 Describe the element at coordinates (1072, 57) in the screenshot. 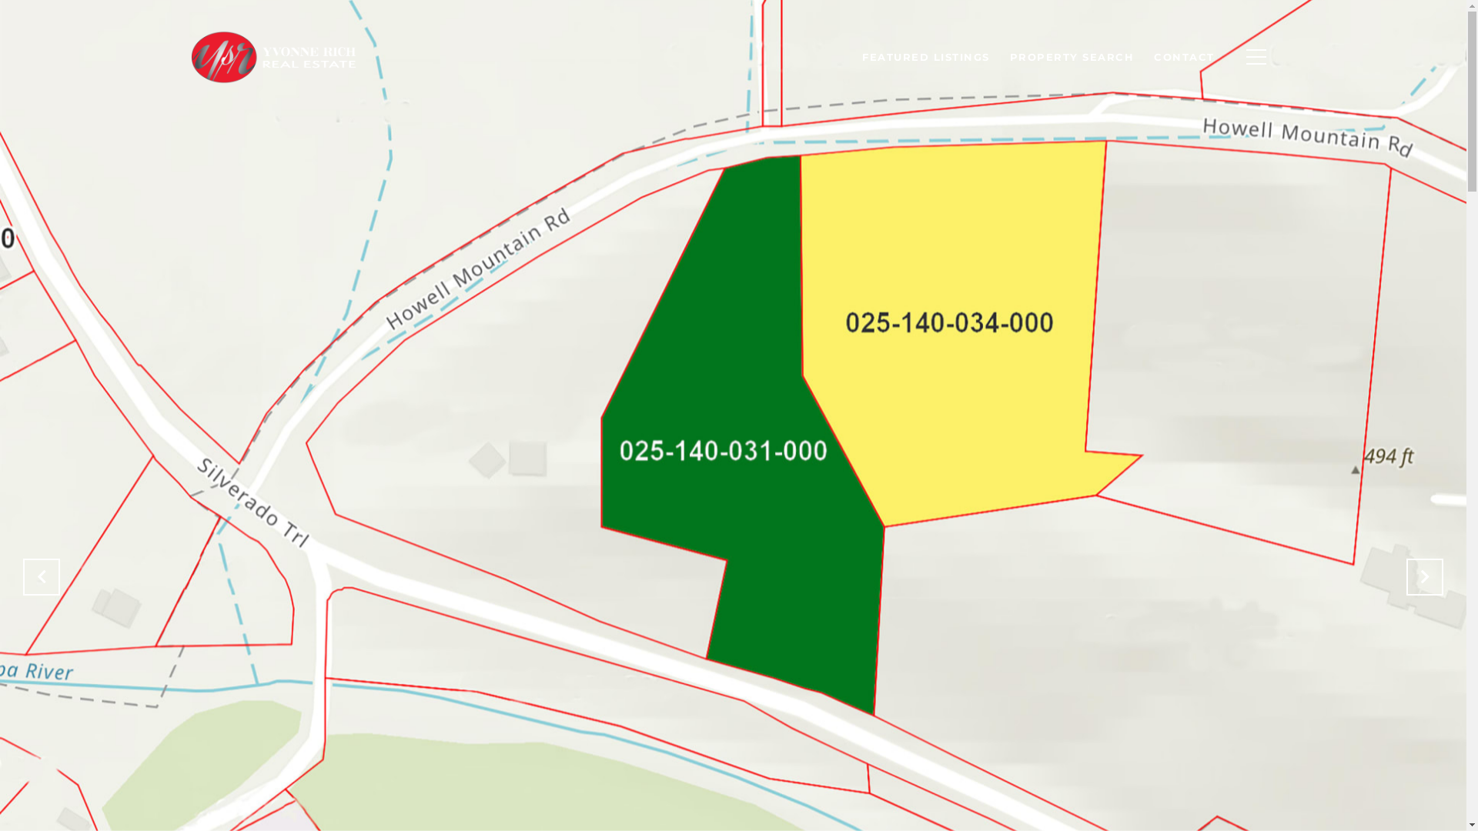

I see `PROPERTY SEARCH` at that location.